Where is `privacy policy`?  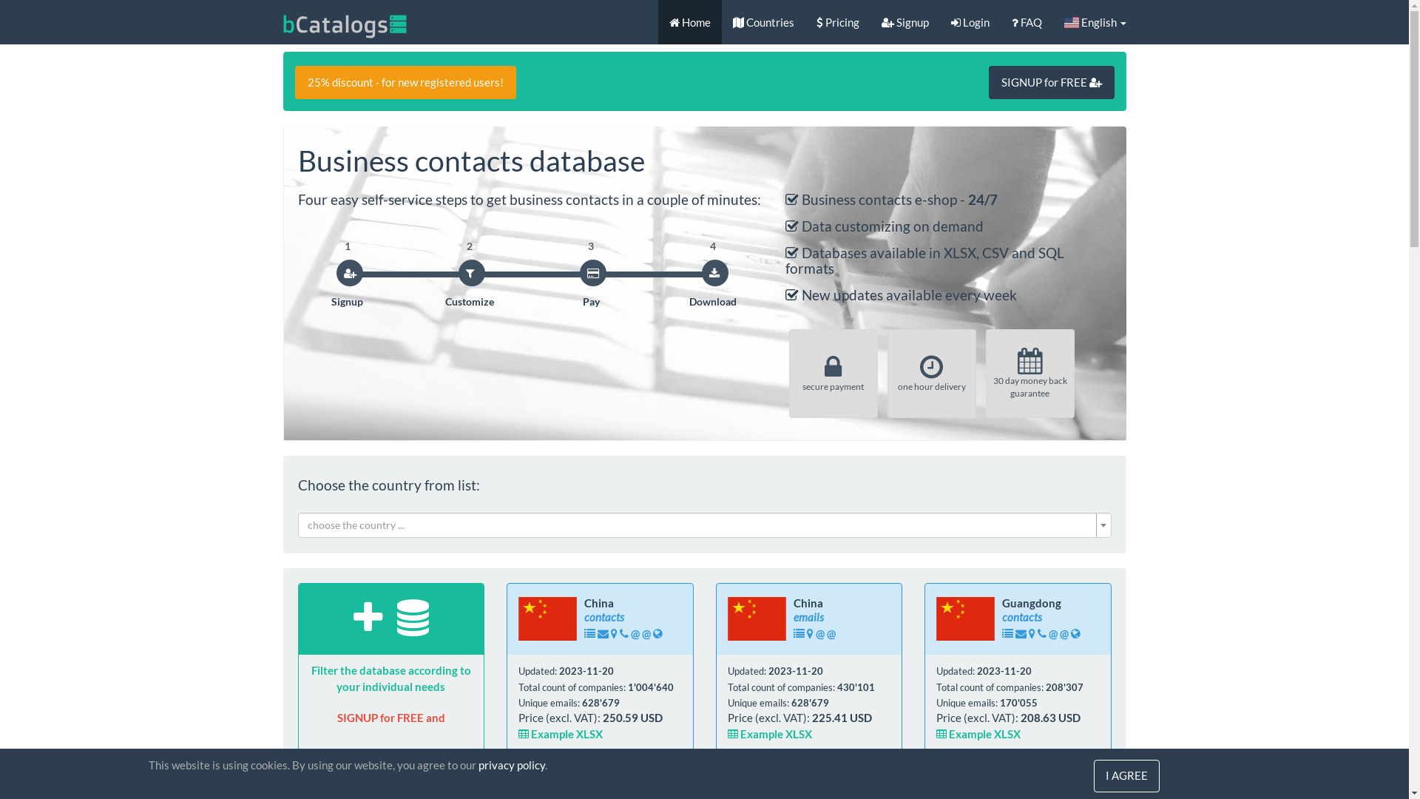 privacy policy is located at coordinates (511, 765).